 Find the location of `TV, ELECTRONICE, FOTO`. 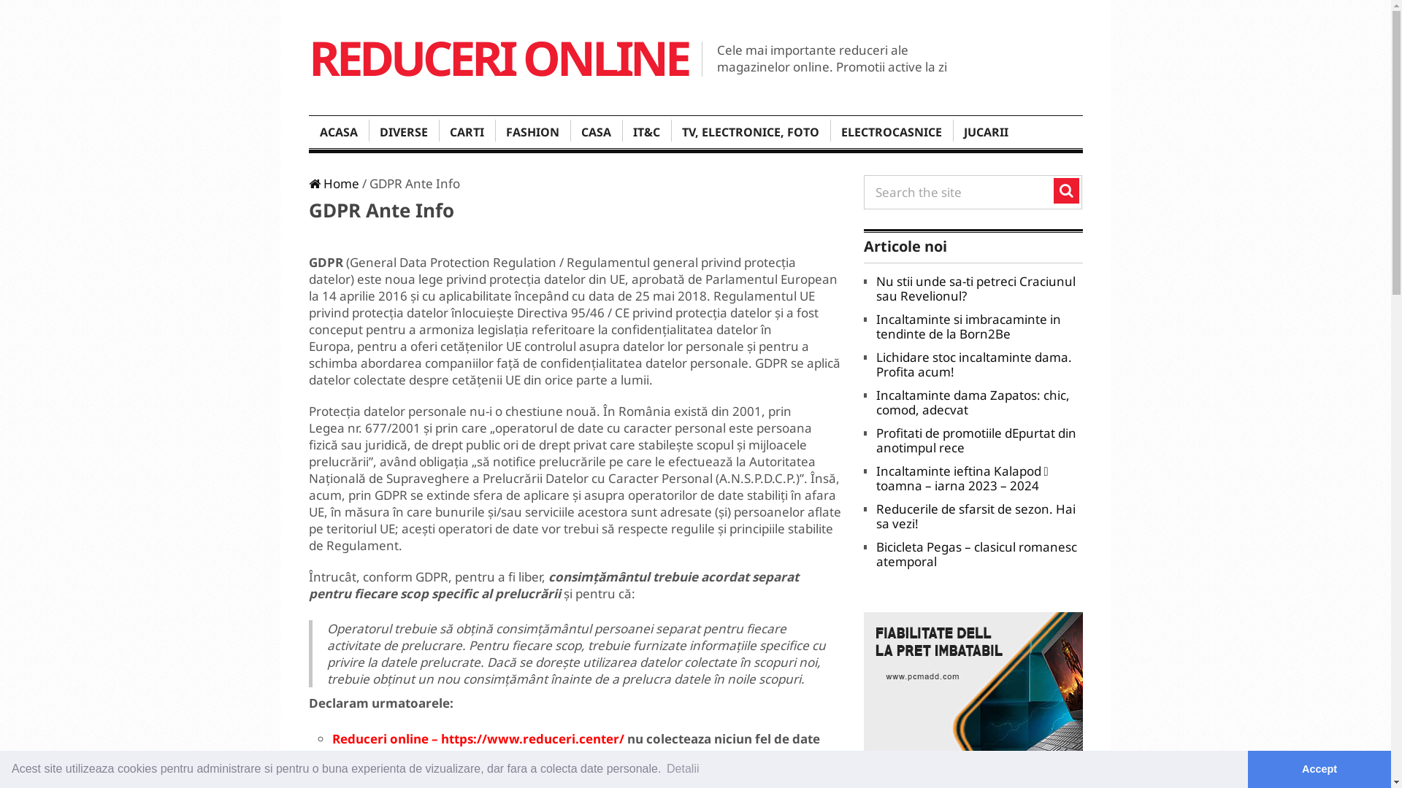

TV, ELECTRONICE, FOTO is located at coordinates (750, 132).